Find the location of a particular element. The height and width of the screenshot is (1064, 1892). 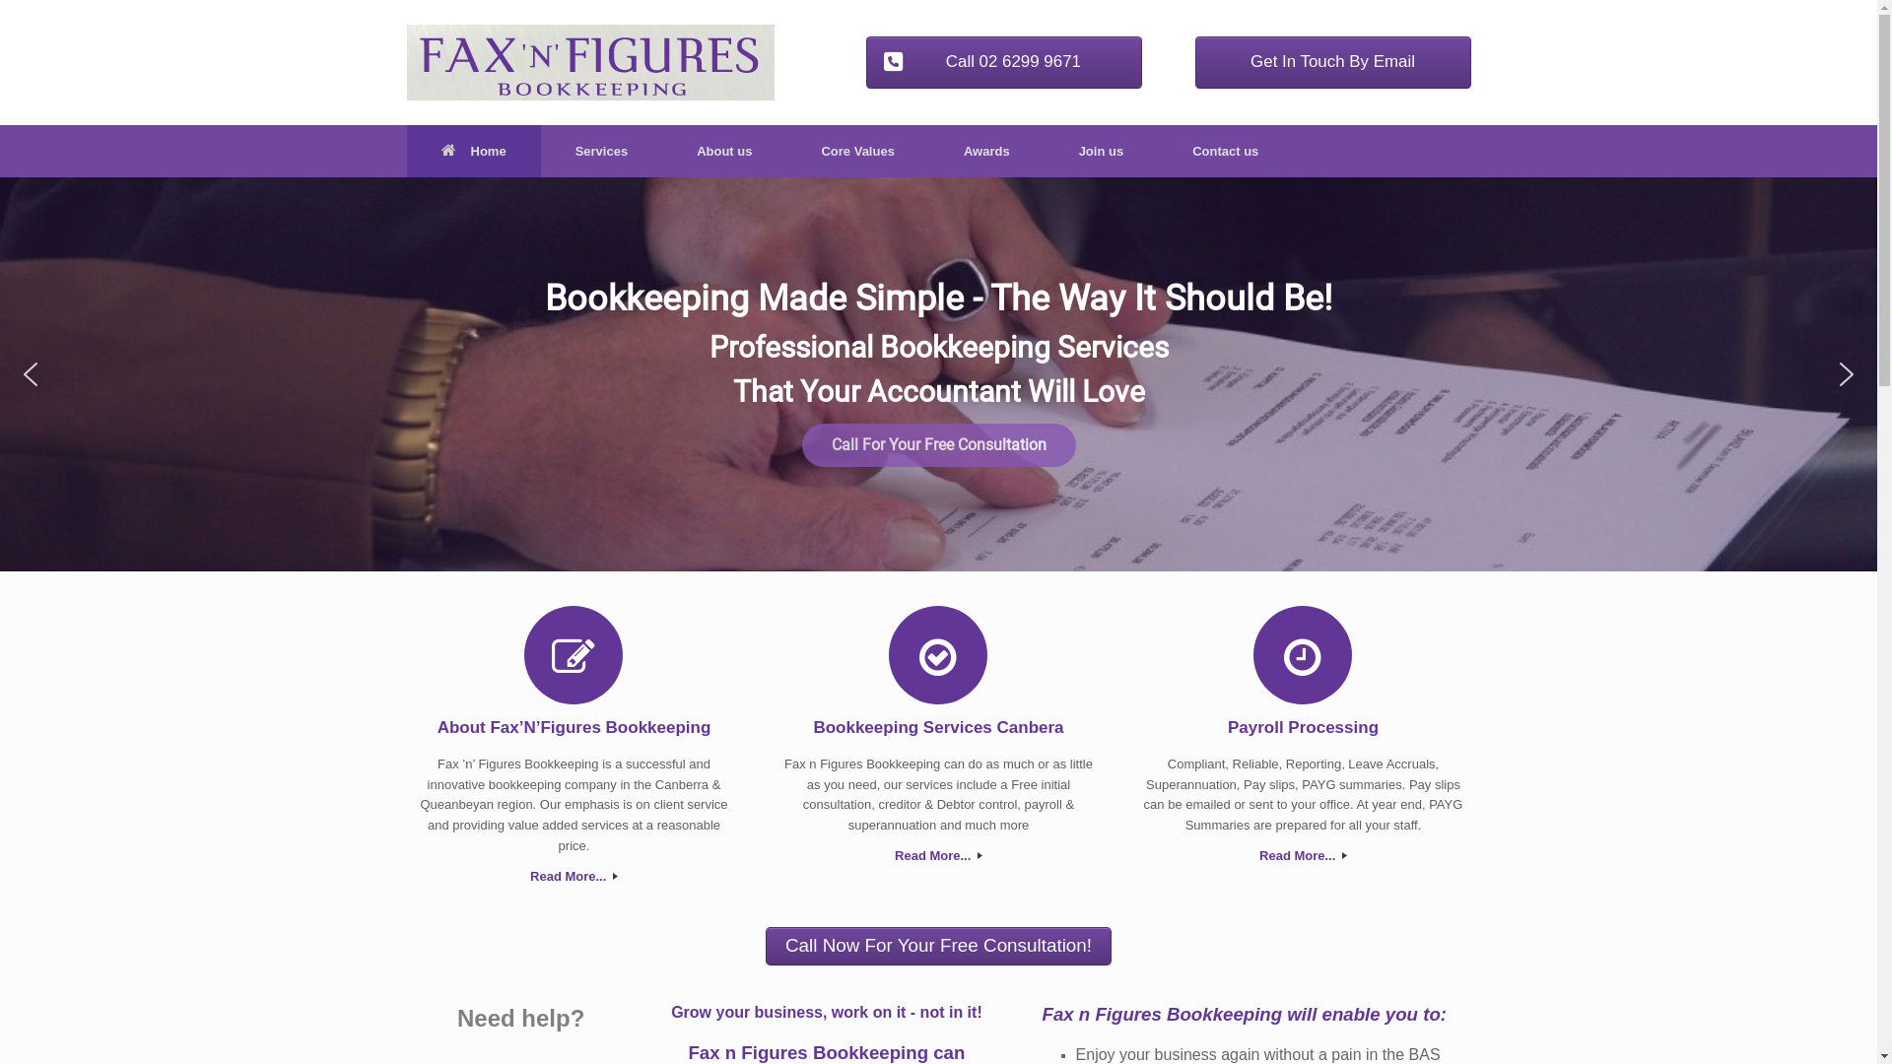

About us is located at coordinates (724, 152).